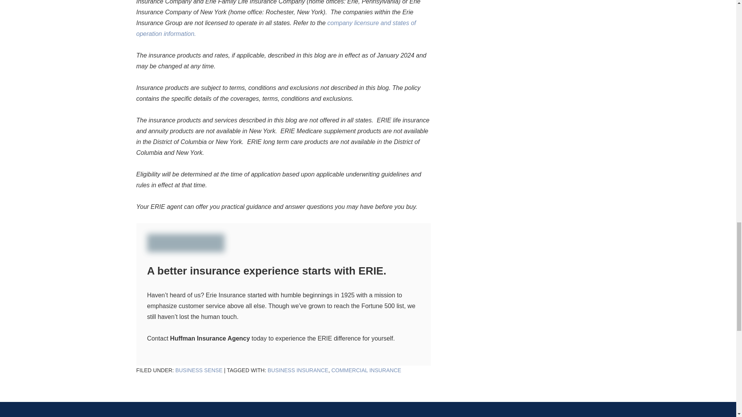 The image size is (742, 417). I want to click on Commercial Insurance, so click(366, 370).